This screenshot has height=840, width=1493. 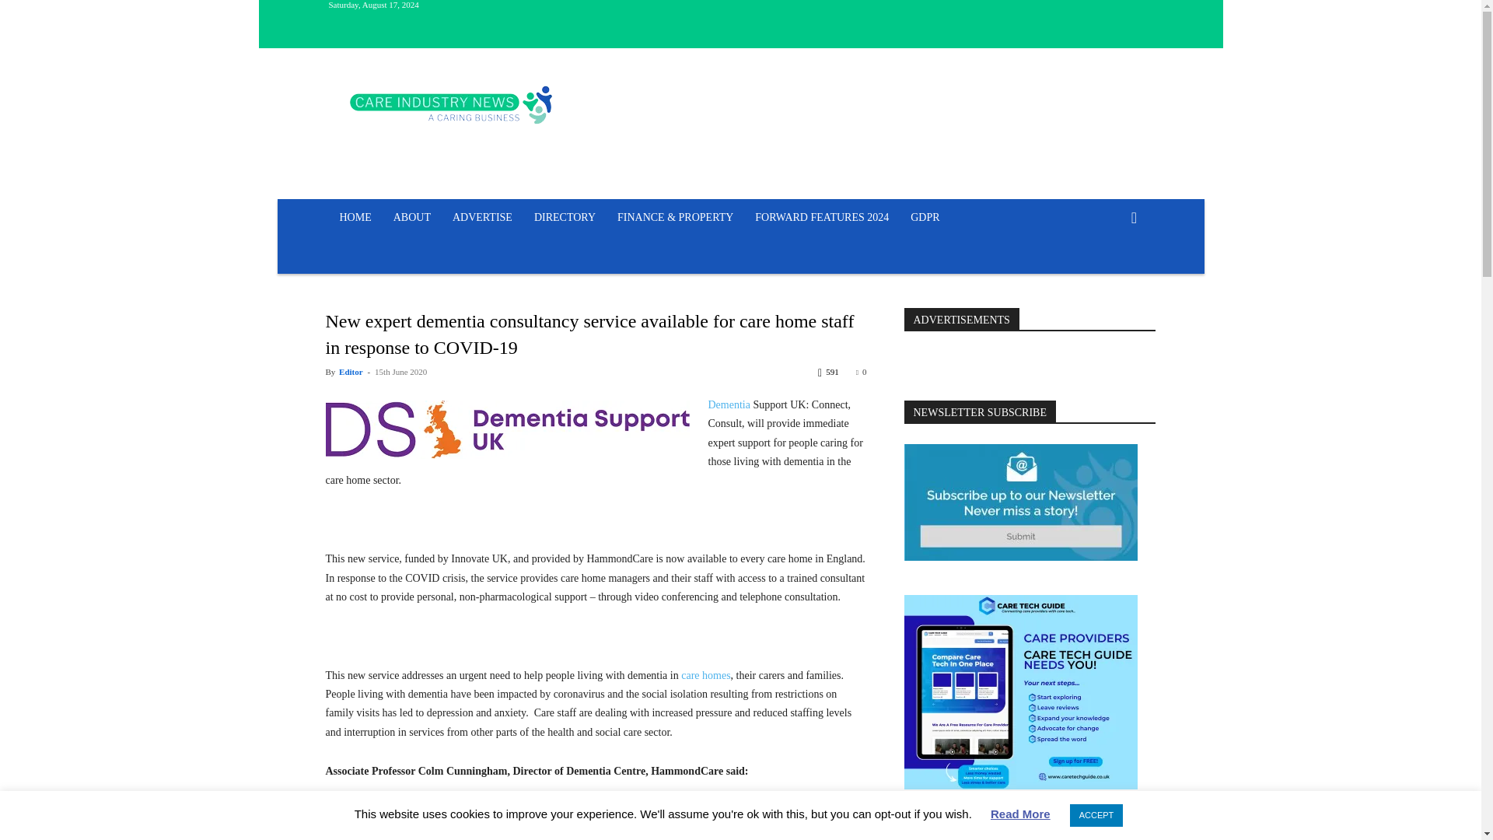 What do you see at coordinates (821, 217) in the screenshot?
I see `FORWARD FEATURES 2024` at bounding box center [821, 217].